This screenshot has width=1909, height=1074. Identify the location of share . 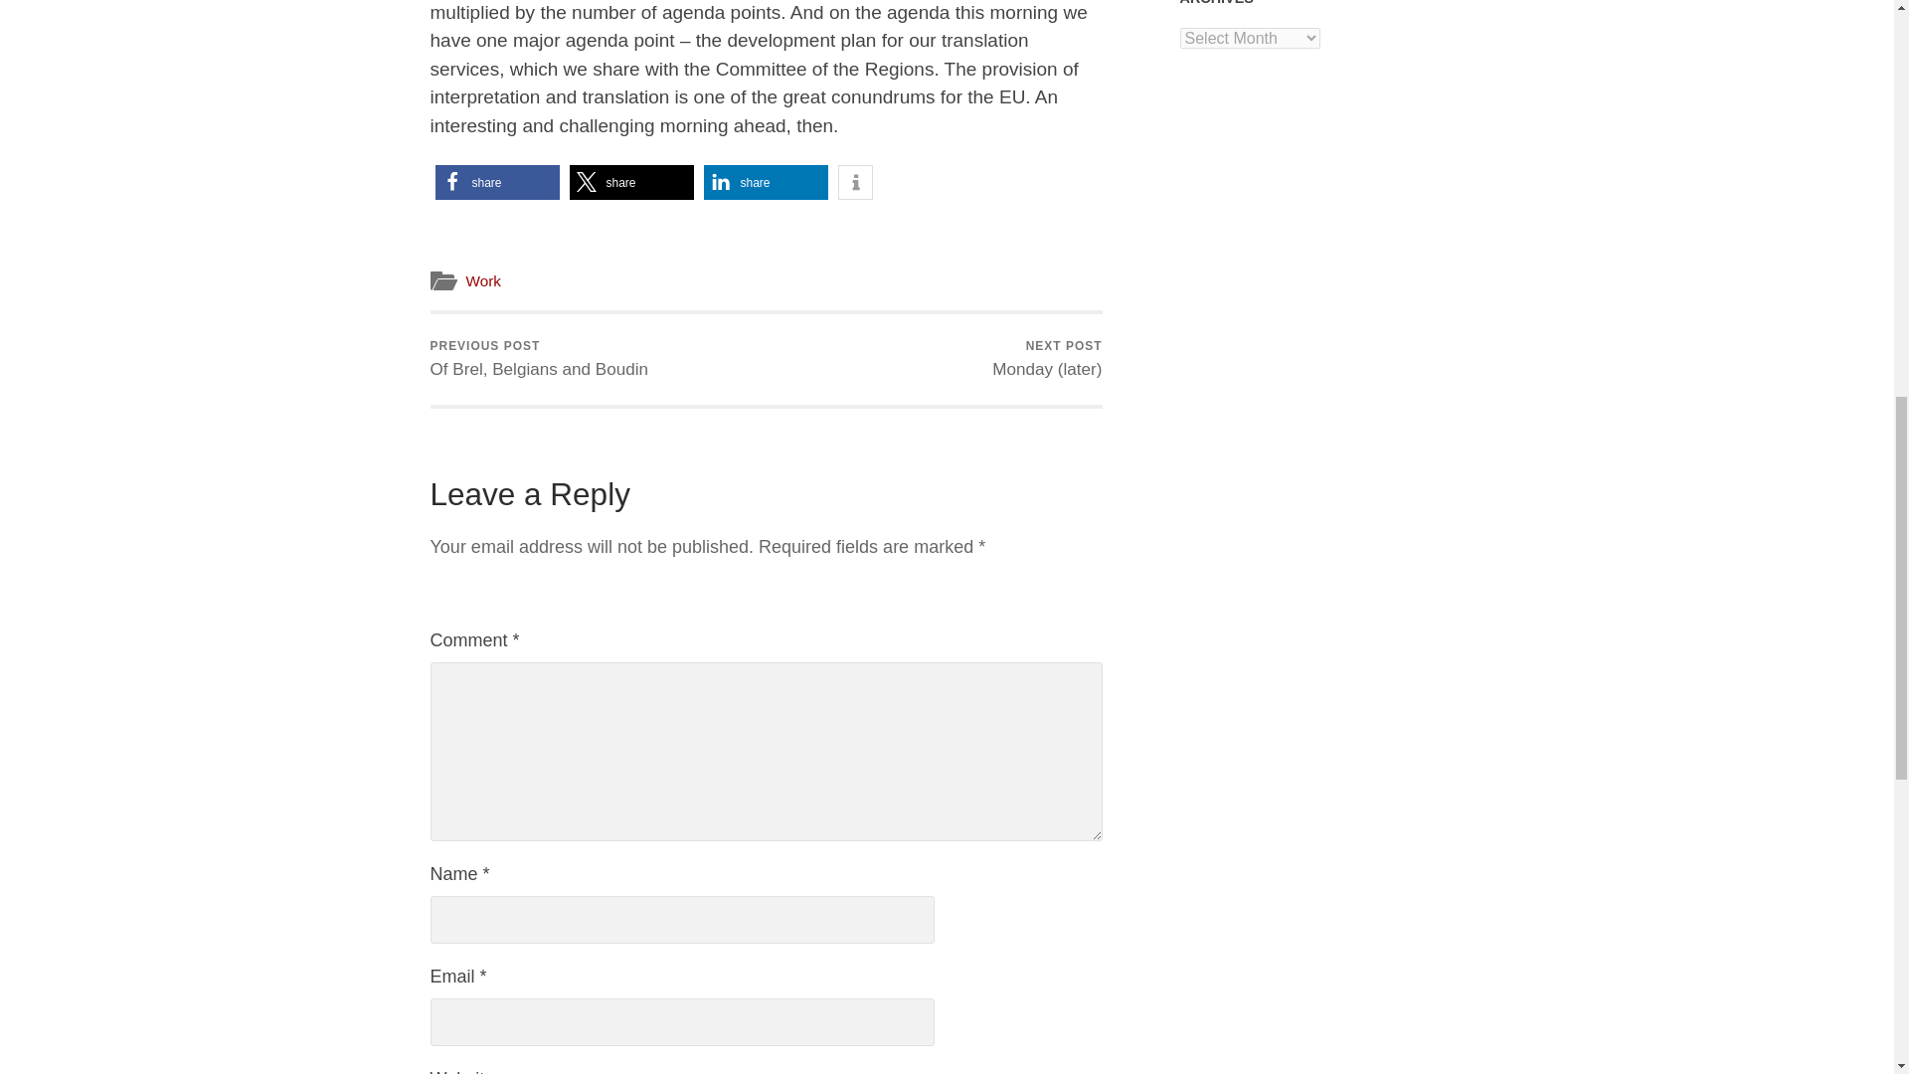
(766, 182).